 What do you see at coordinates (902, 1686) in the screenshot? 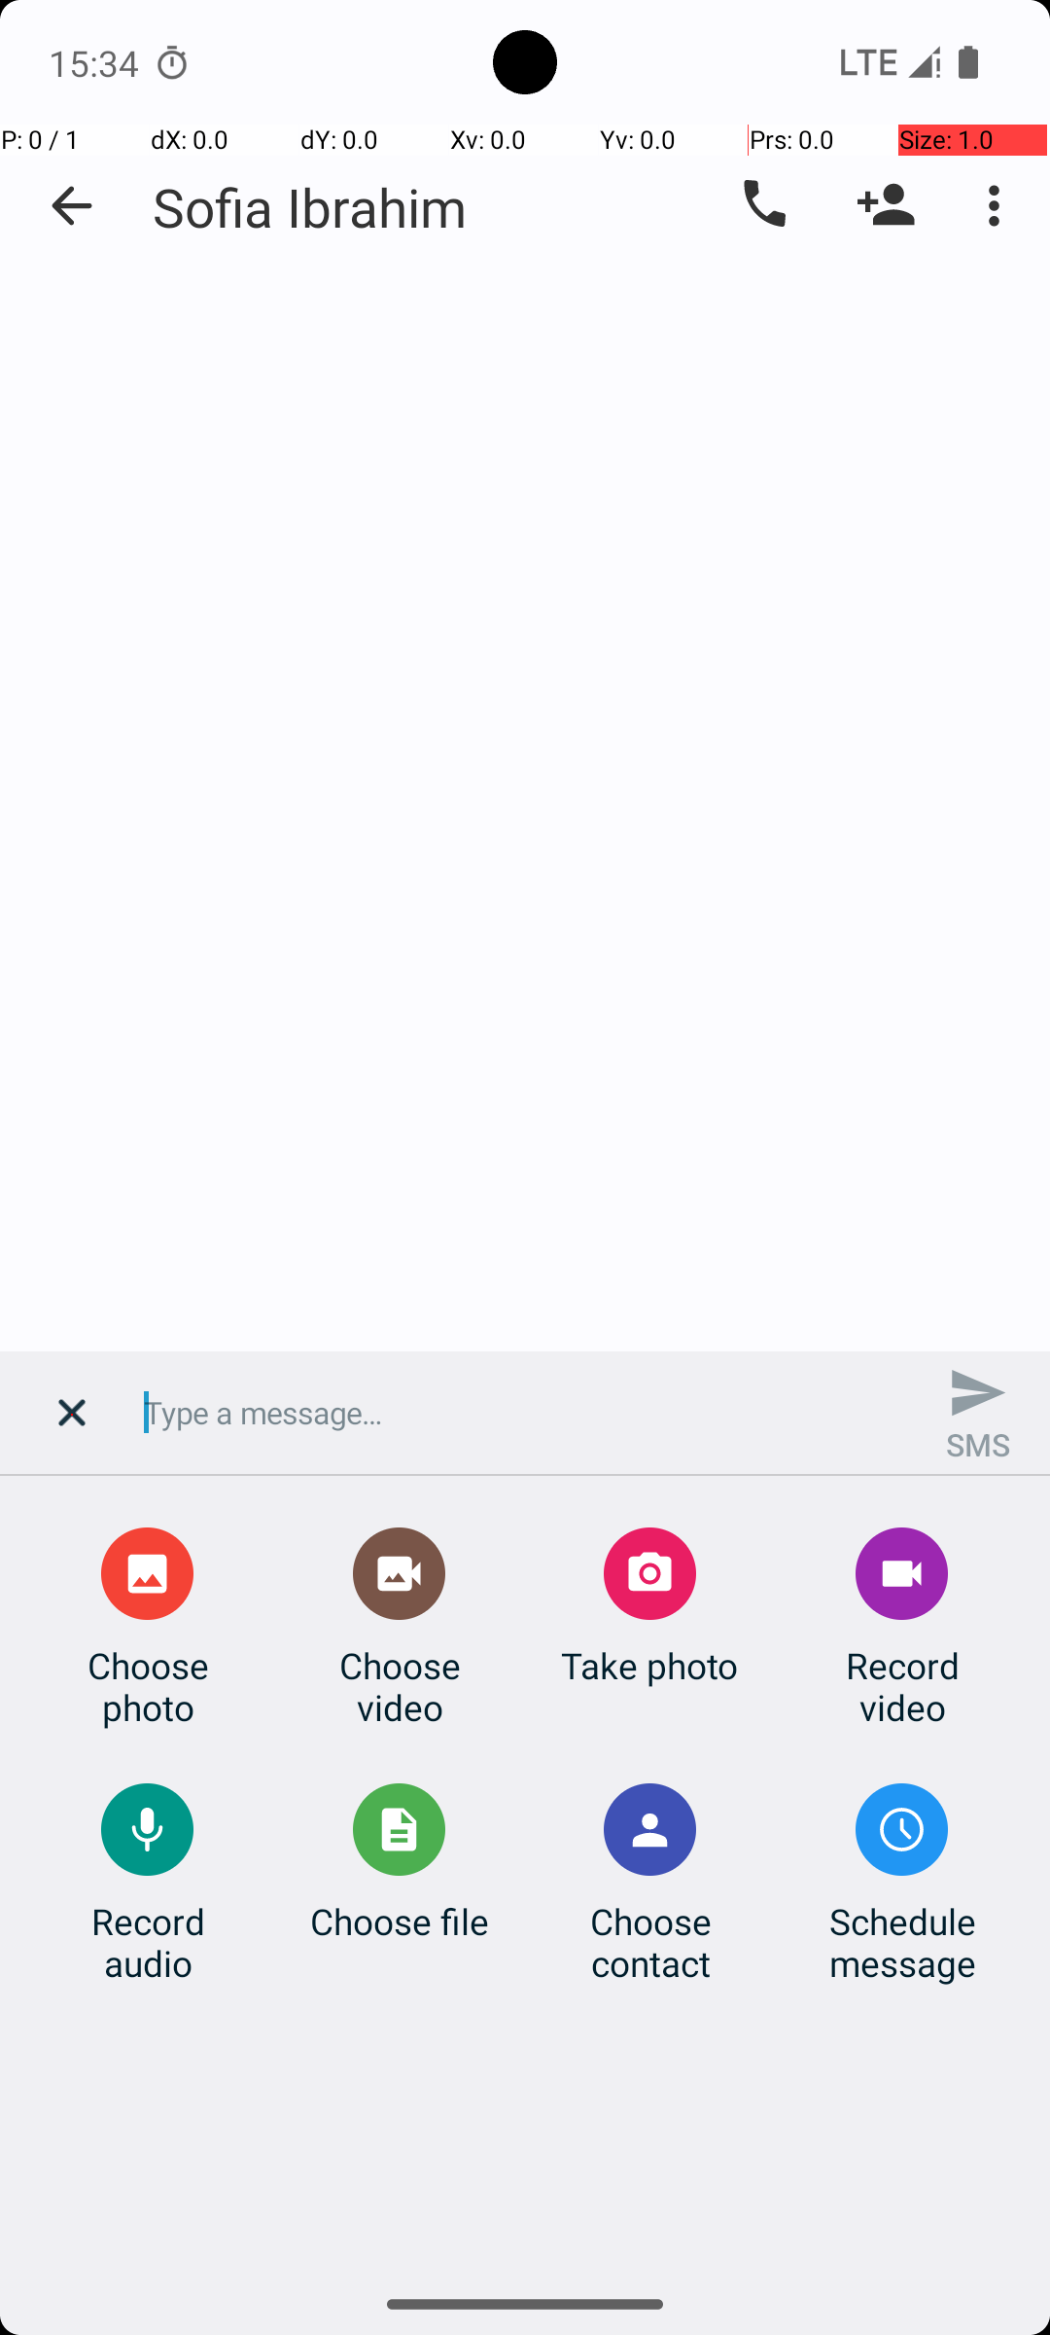
I see `Record video` at bounding box center [902, 1686].